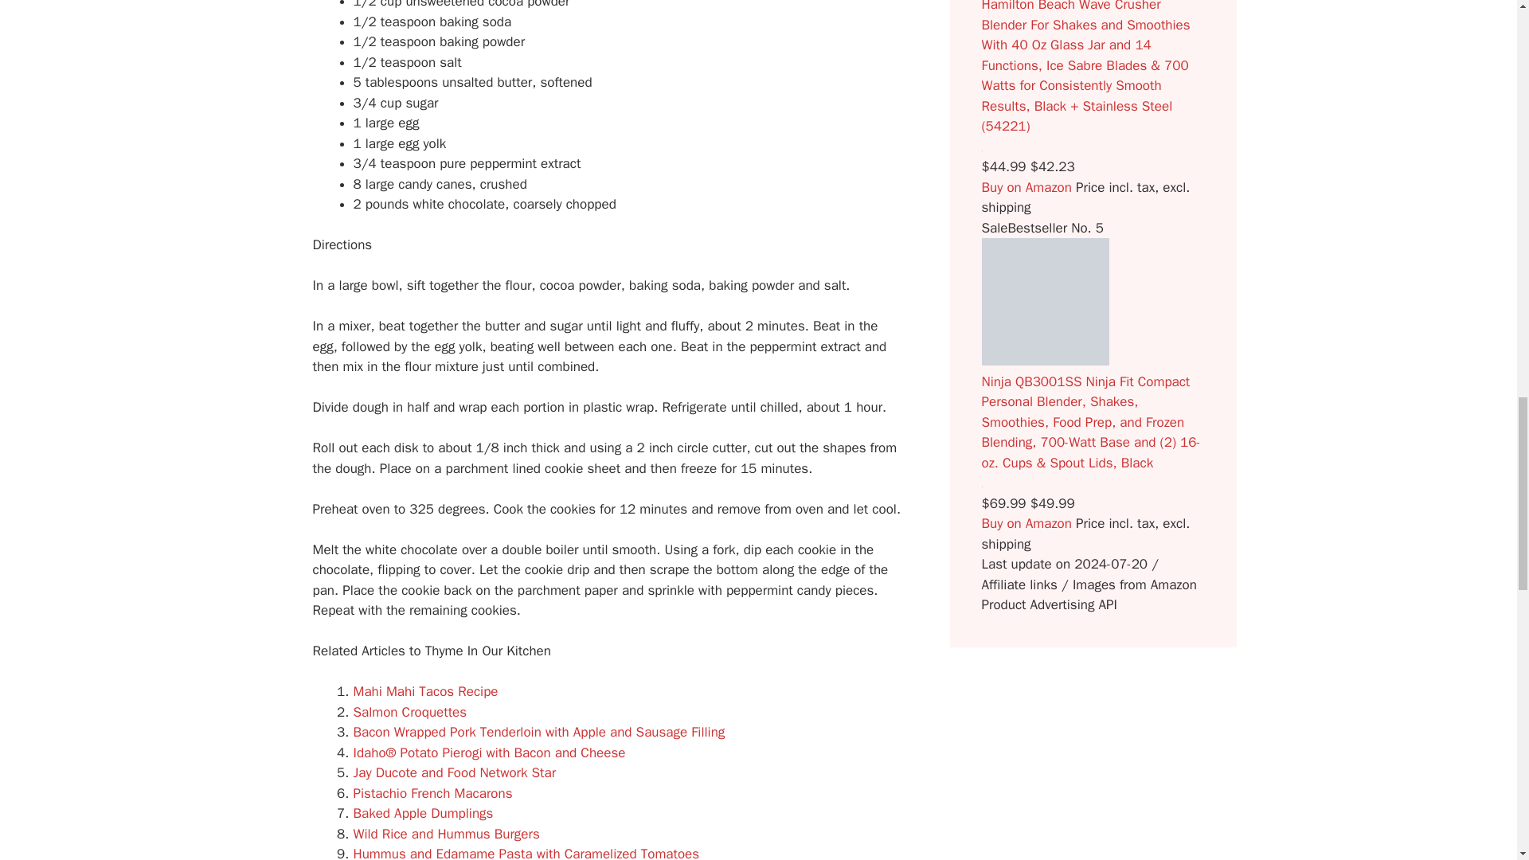 The image size is (1529, 860). Describe the element at coordinates (424, 813) in the screenshot. I see `Baked Apple Dumplings` at that location.